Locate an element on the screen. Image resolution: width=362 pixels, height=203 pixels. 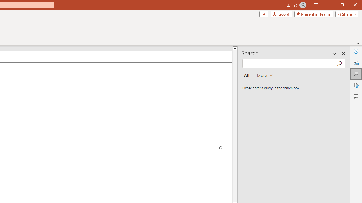
Maximize is located at coordinates (350, 5).